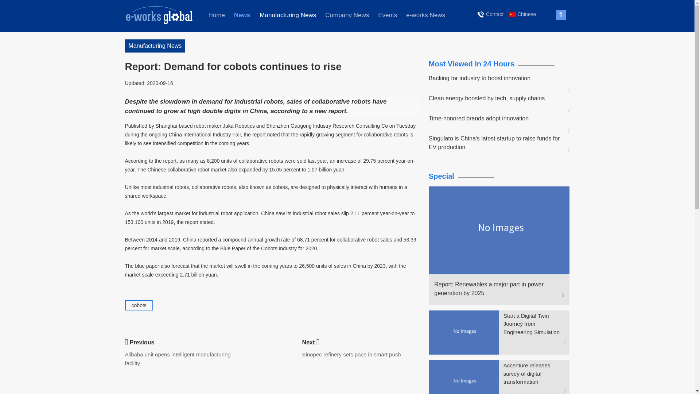 The image size is (700, 394). I want to click on Home, so click(217, 15).